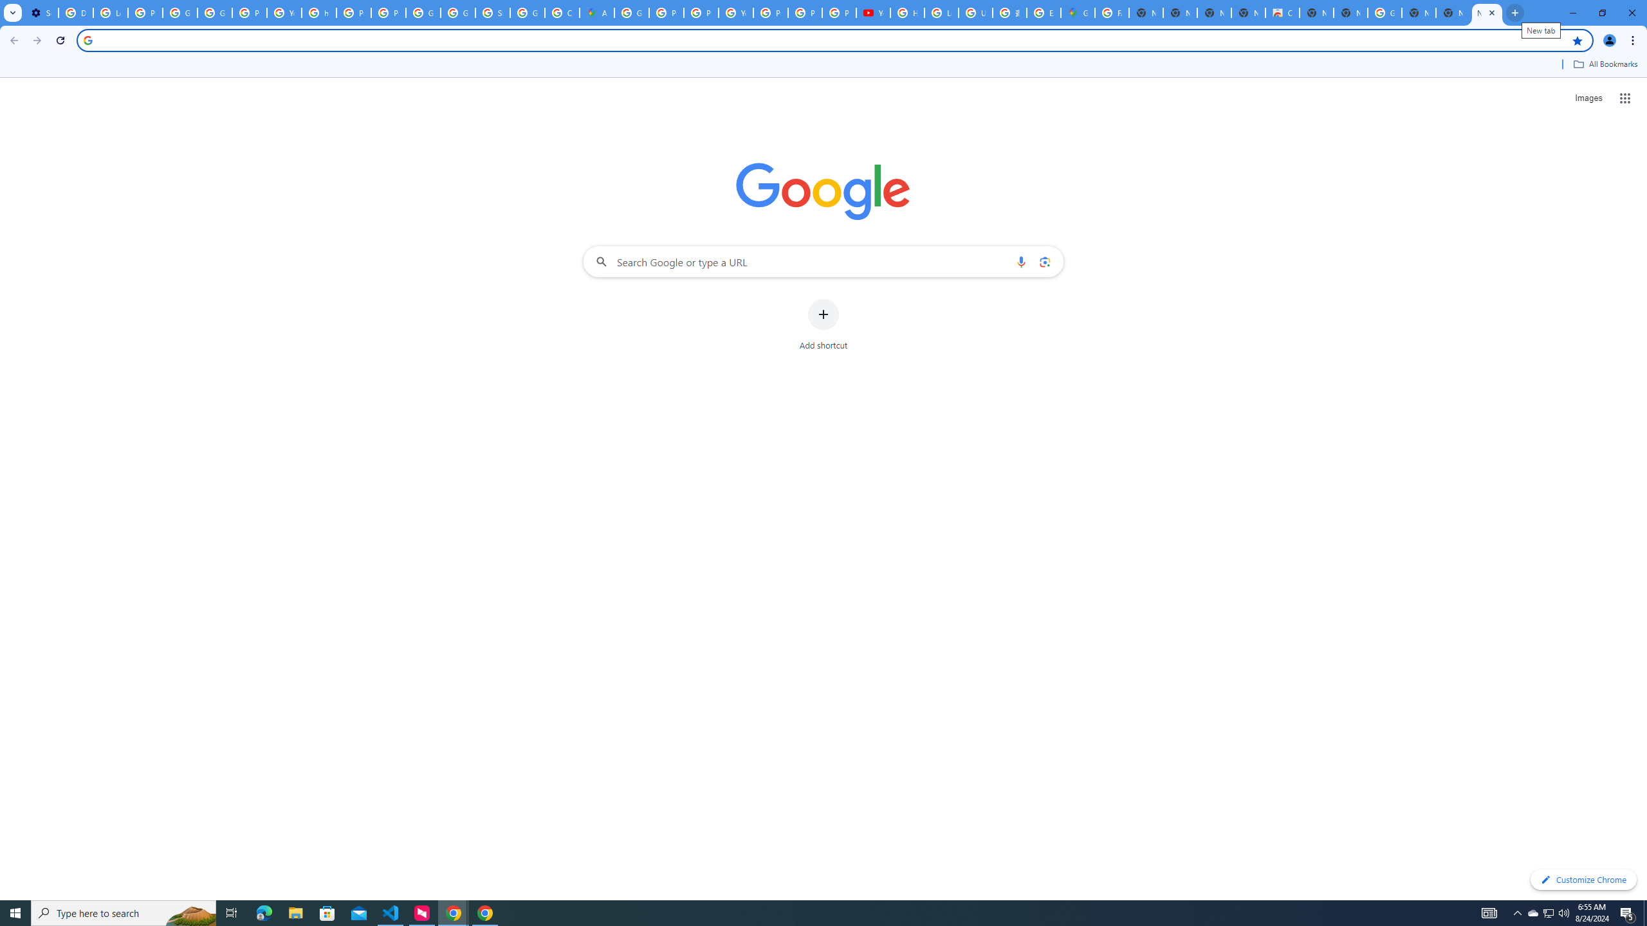  I want to click on Search tabs, so click(12, 13).